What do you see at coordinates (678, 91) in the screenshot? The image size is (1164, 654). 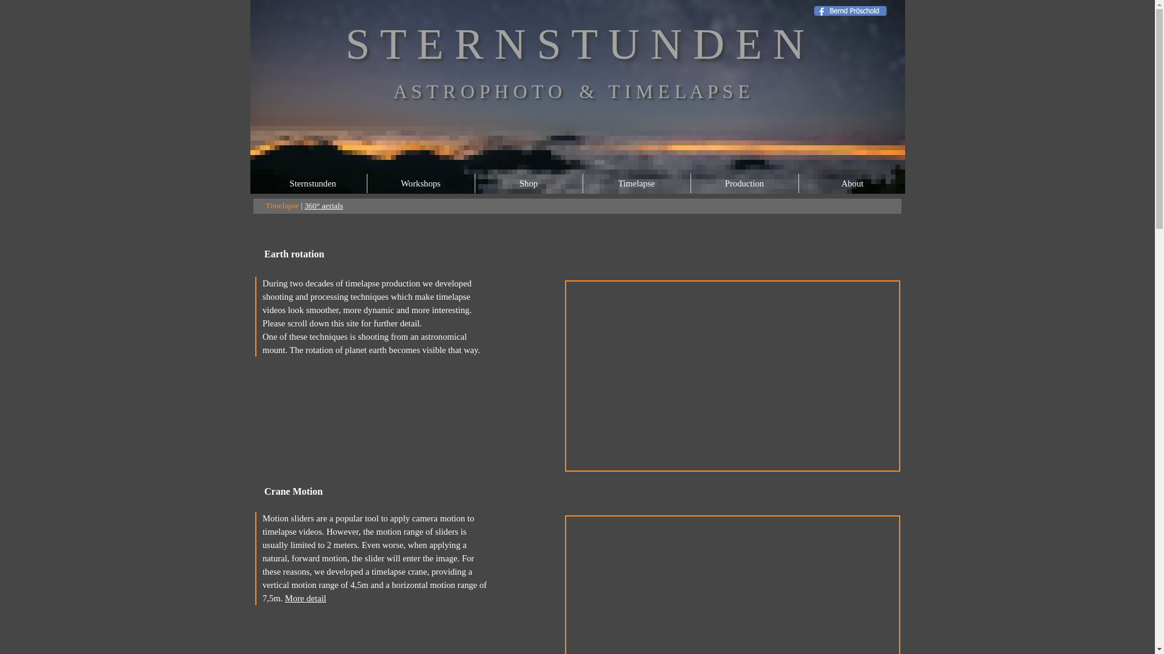 I see `T I M E L A P S E` at bounding box center [678, 91].